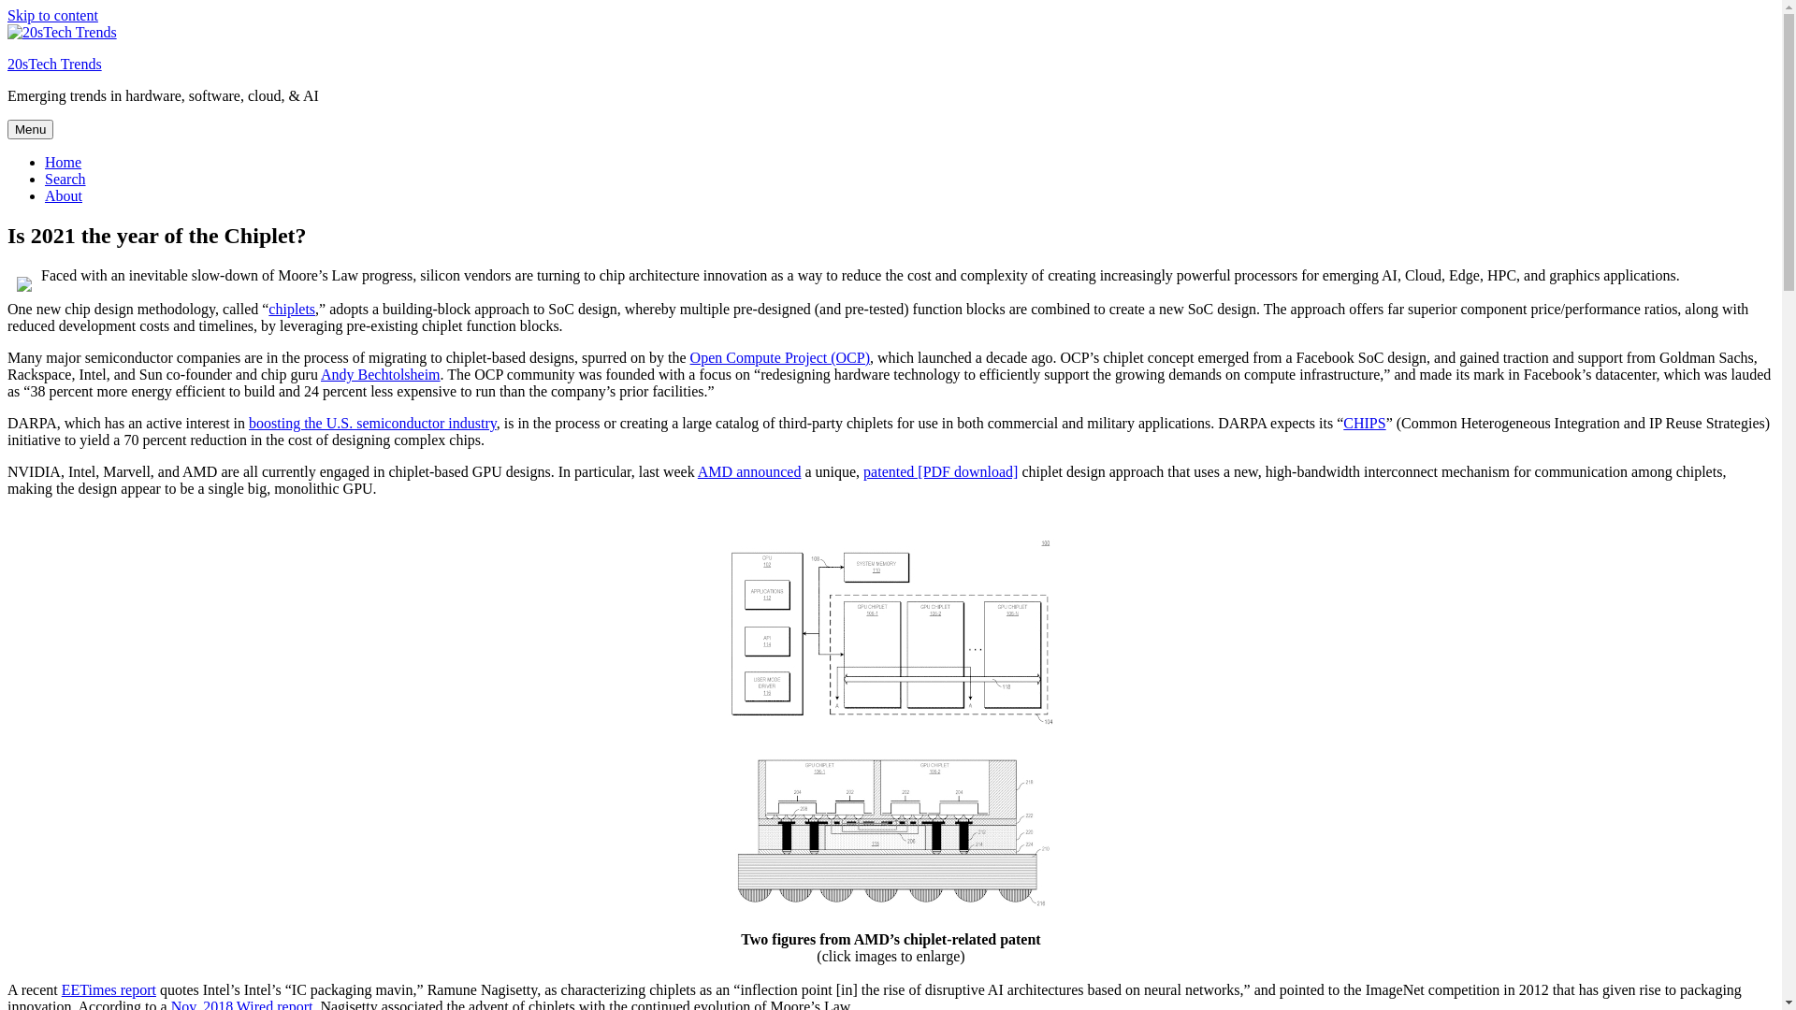  What do you see at coordinates (941, 471) in the screenshot?
I see `patented [PDF download]` at bounding box center [941, 471].